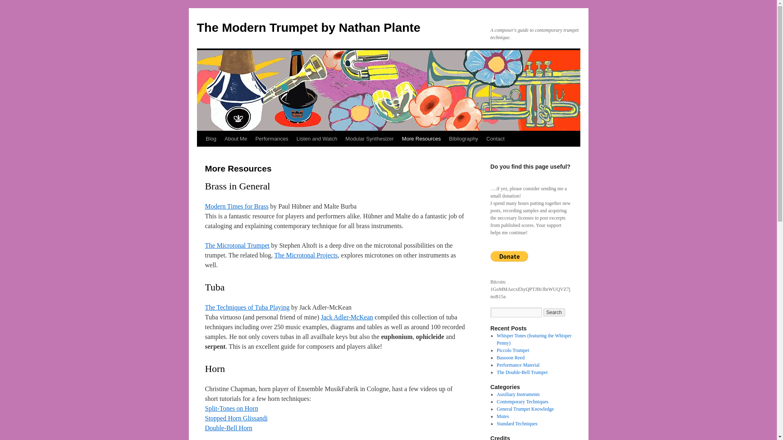 This screenshot has height=440, width=783. What do you see at coordinates (421, 139) in the screenshot?
I see `More Resources` at bounding box center [421, 139].